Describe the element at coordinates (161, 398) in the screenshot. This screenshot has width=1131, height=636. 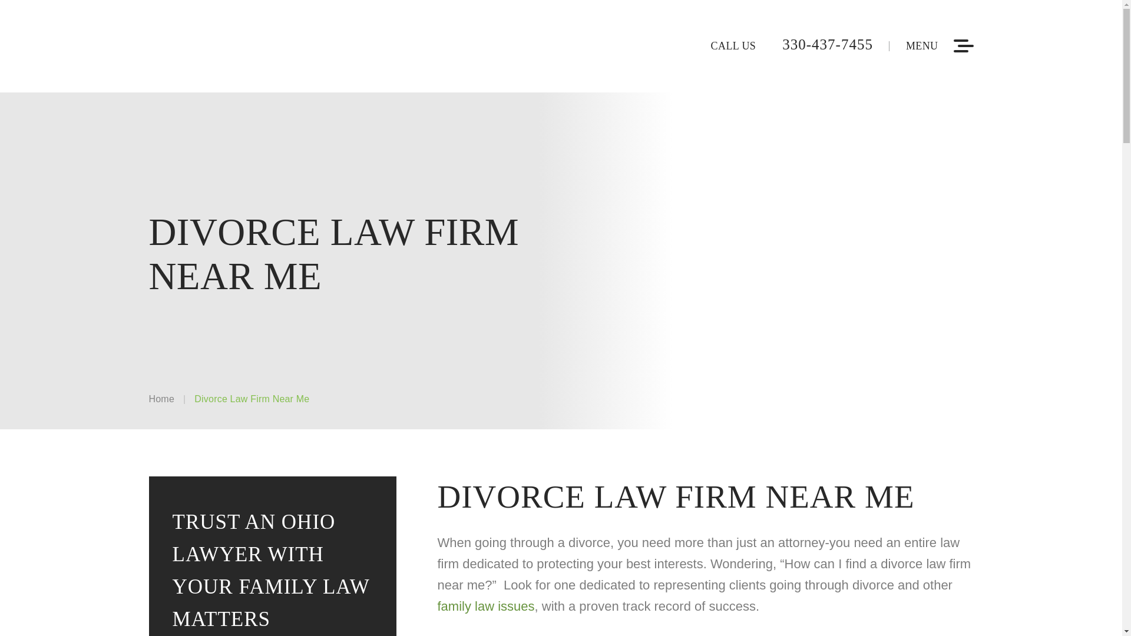
I see `Home` at that location.